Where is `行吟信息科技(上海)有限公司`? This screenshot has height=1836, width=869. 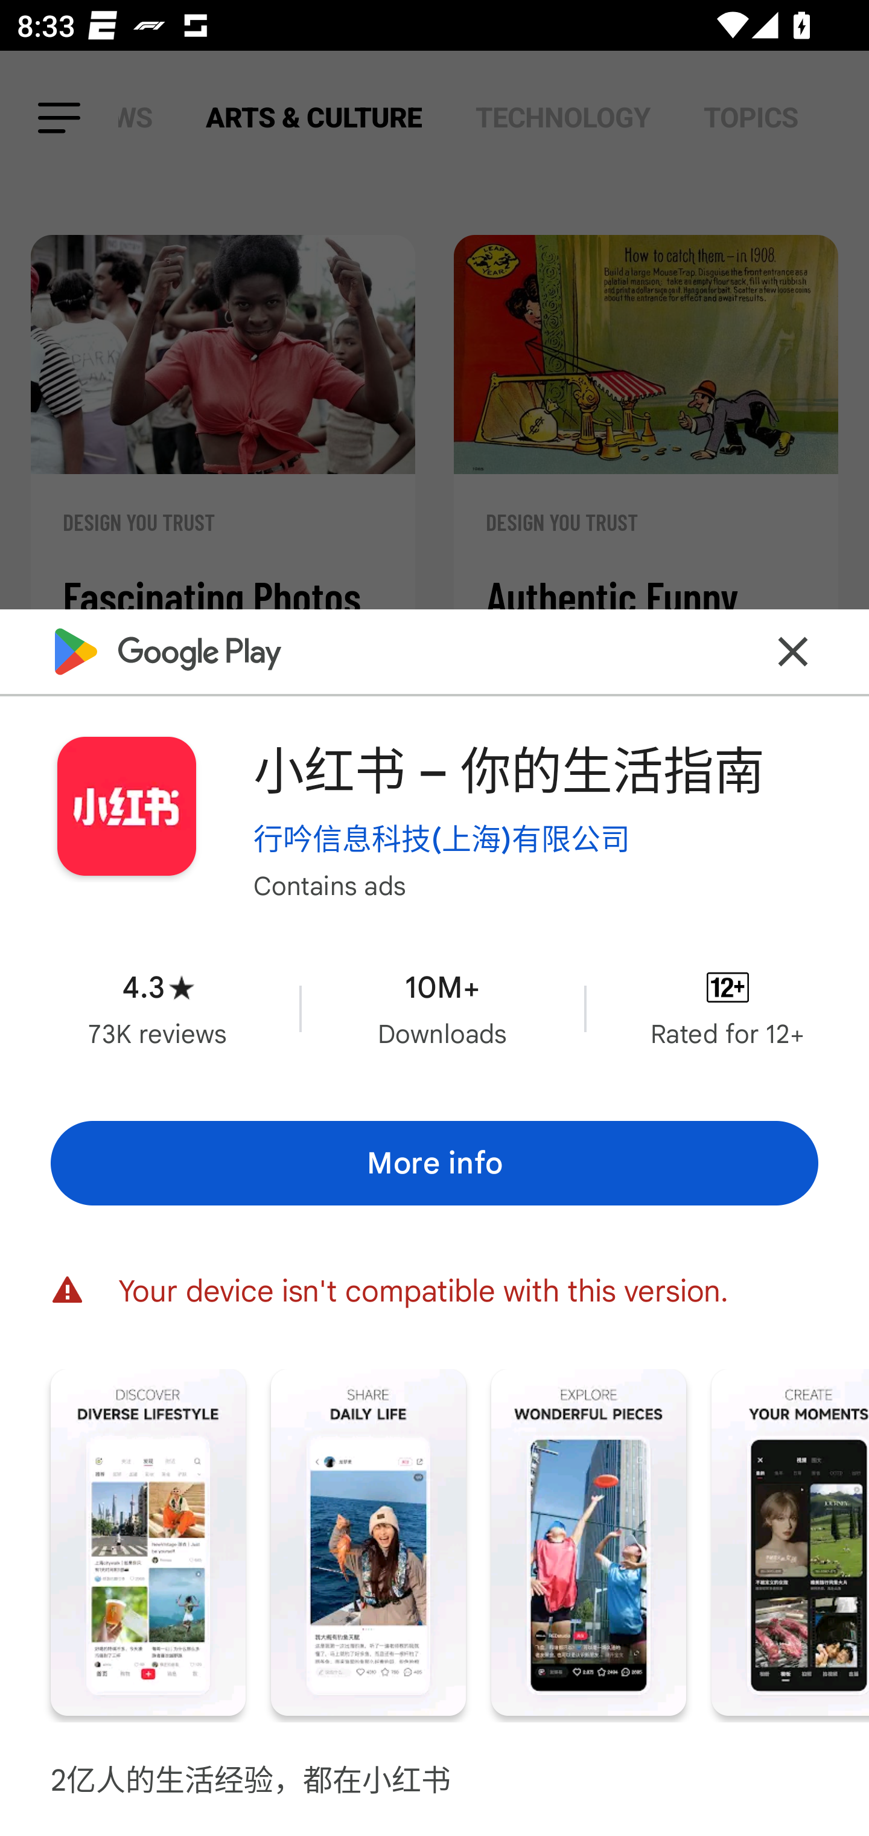
行吟信息科技(上海)有限公司 is located at coordinates (442, 838).